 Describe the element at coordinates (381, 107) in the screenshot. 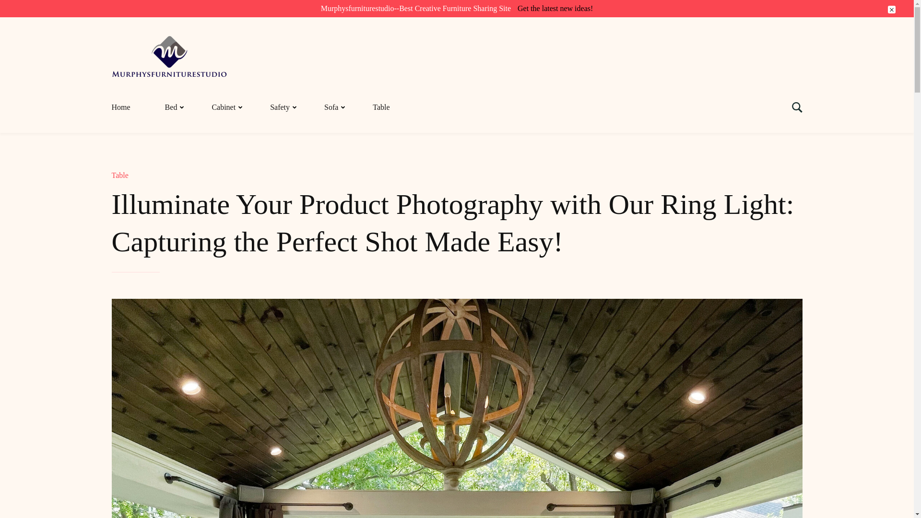

I see `Table` at that location.